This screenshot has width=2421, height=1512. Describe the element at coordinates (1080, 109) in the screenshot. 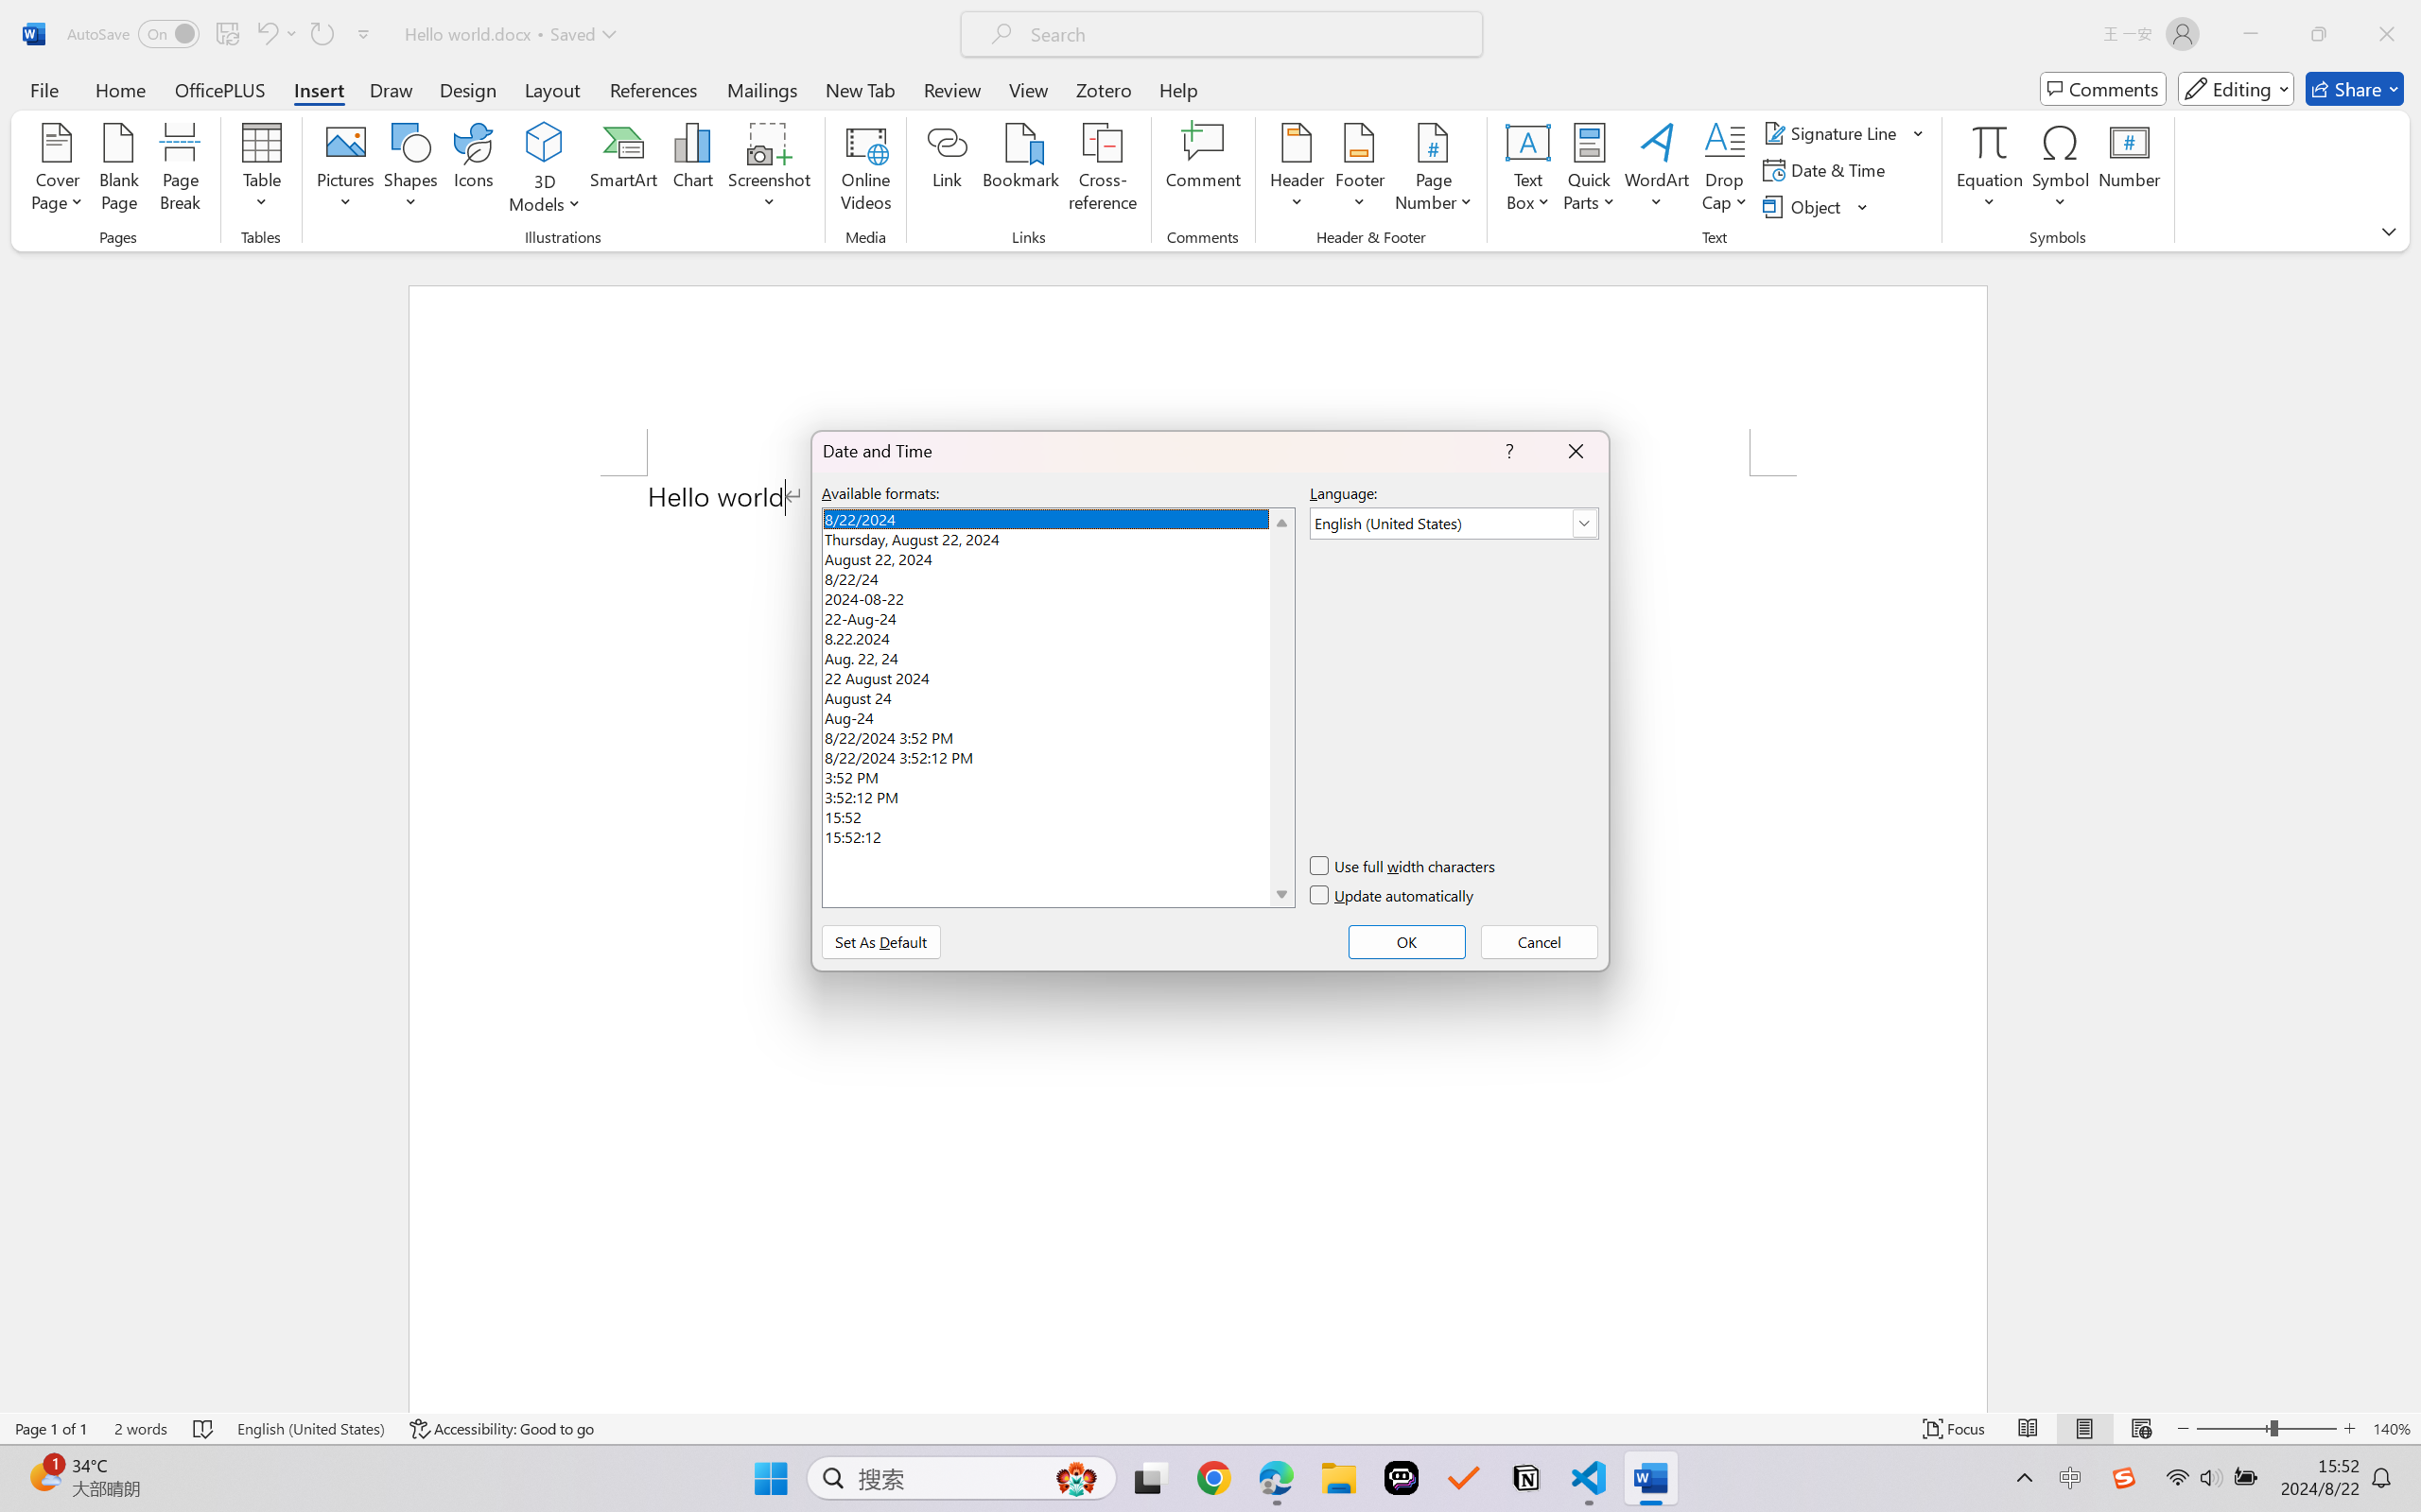

I see `Next` at that location.